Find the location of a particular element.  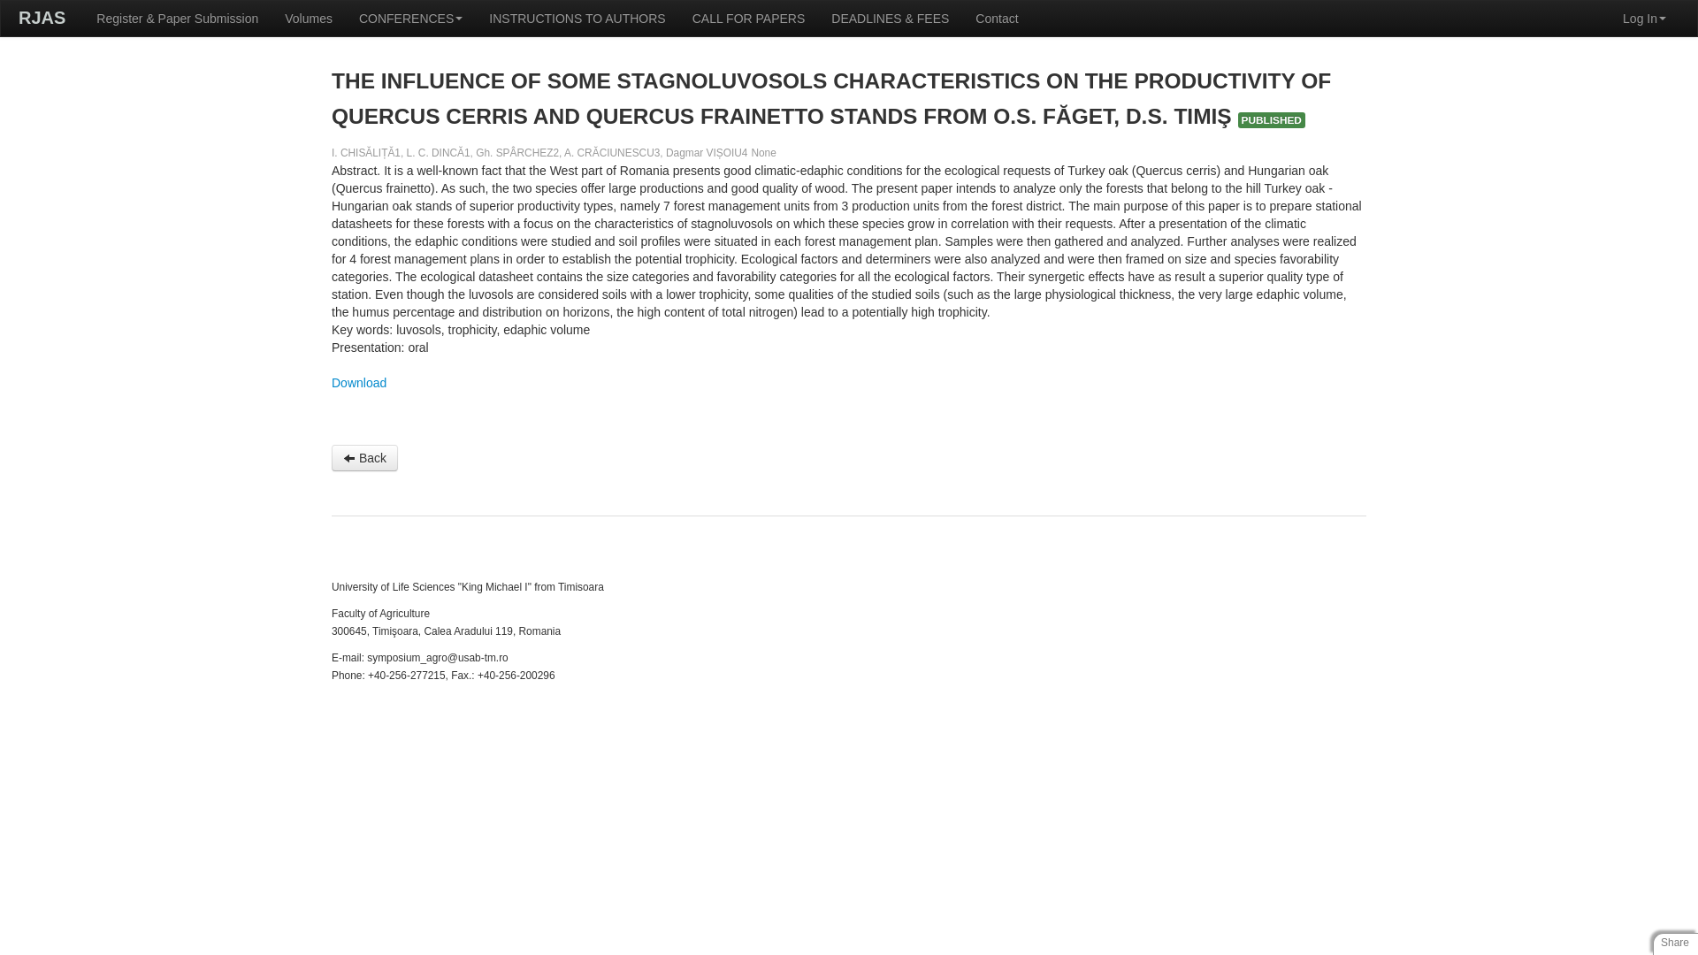

RJAS is located at coordinates (42, 18).